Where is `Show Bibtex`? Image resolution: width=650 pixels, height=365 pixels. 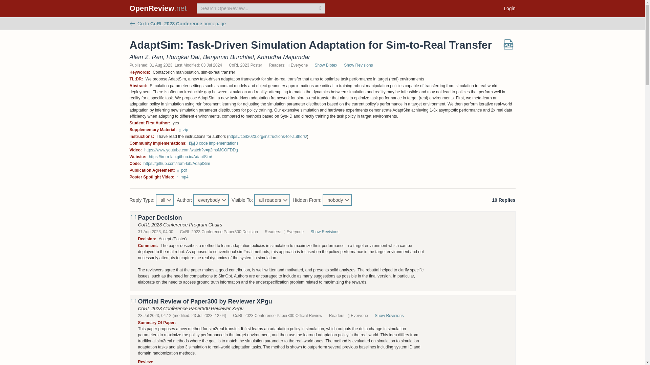 Show Bibtex is located at coordinates (326, 65).